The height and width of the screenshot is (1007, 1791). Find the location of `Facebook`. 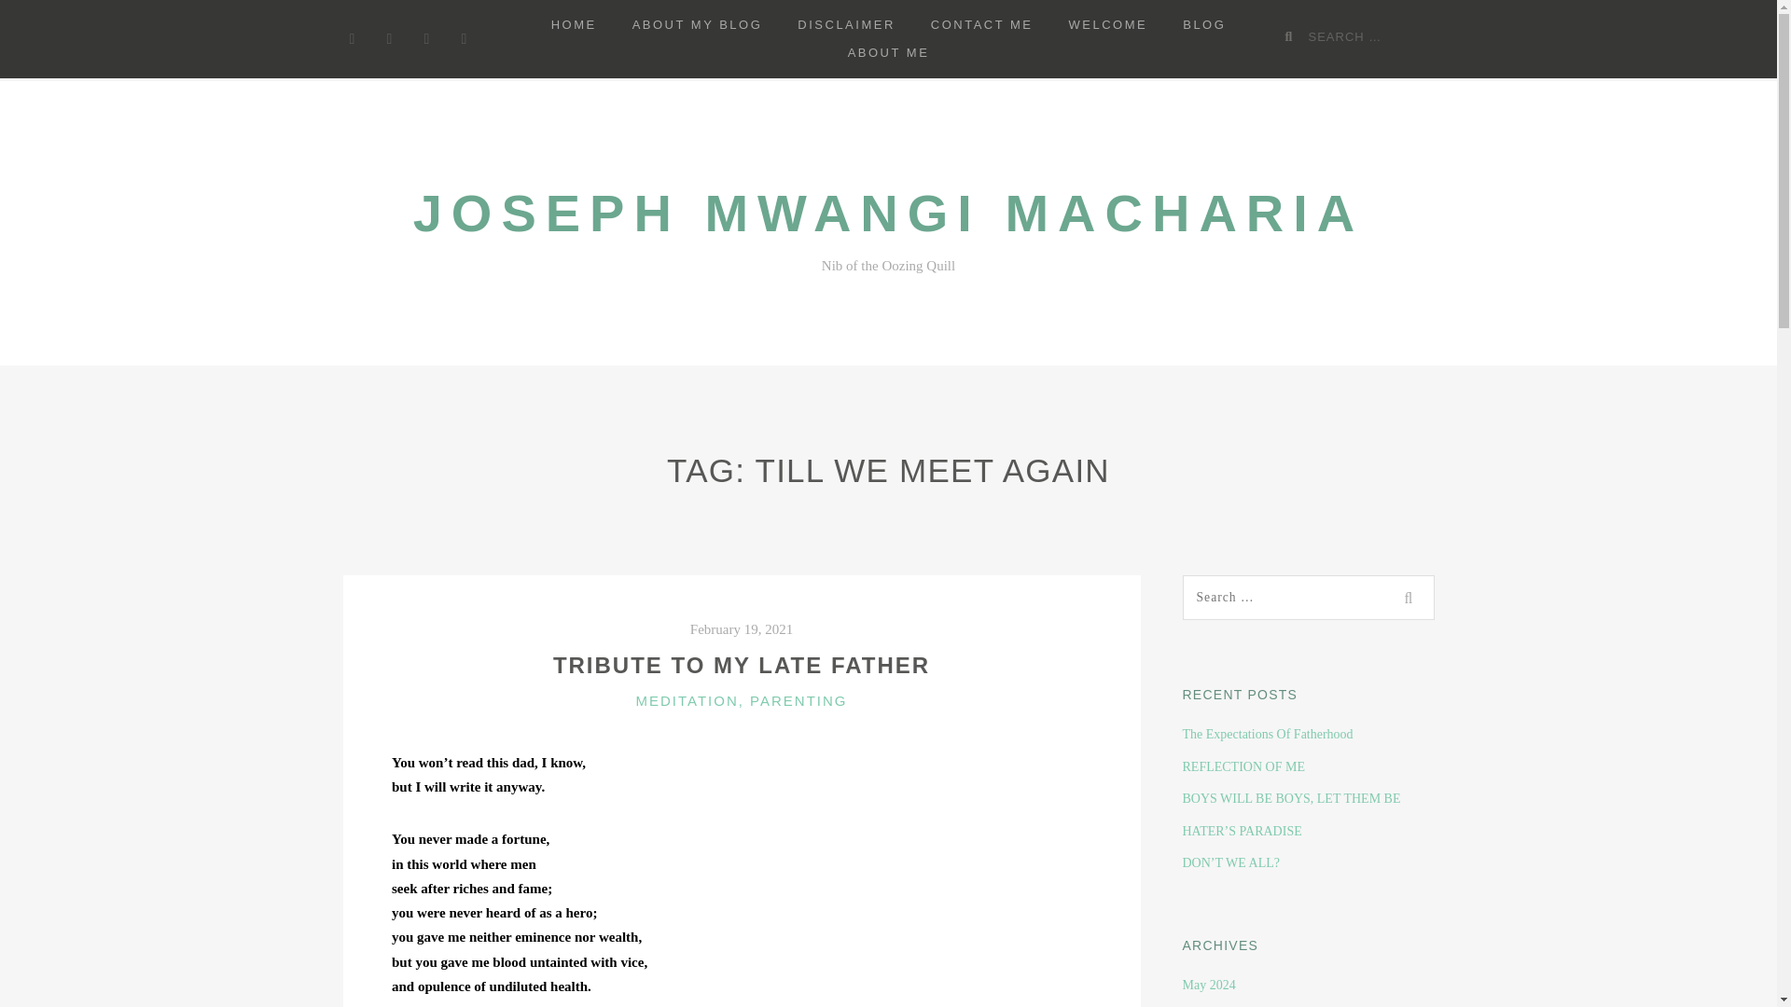

Facebook is located at coordinates (353, 39).